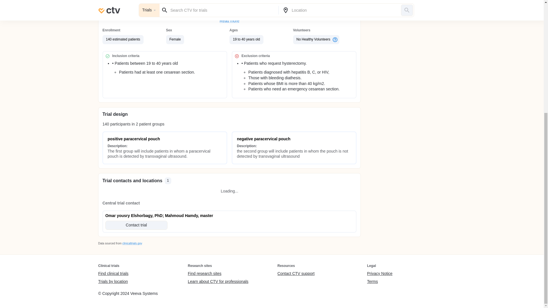  I want to click on clinicaltrials.gov, so click(132, 243).